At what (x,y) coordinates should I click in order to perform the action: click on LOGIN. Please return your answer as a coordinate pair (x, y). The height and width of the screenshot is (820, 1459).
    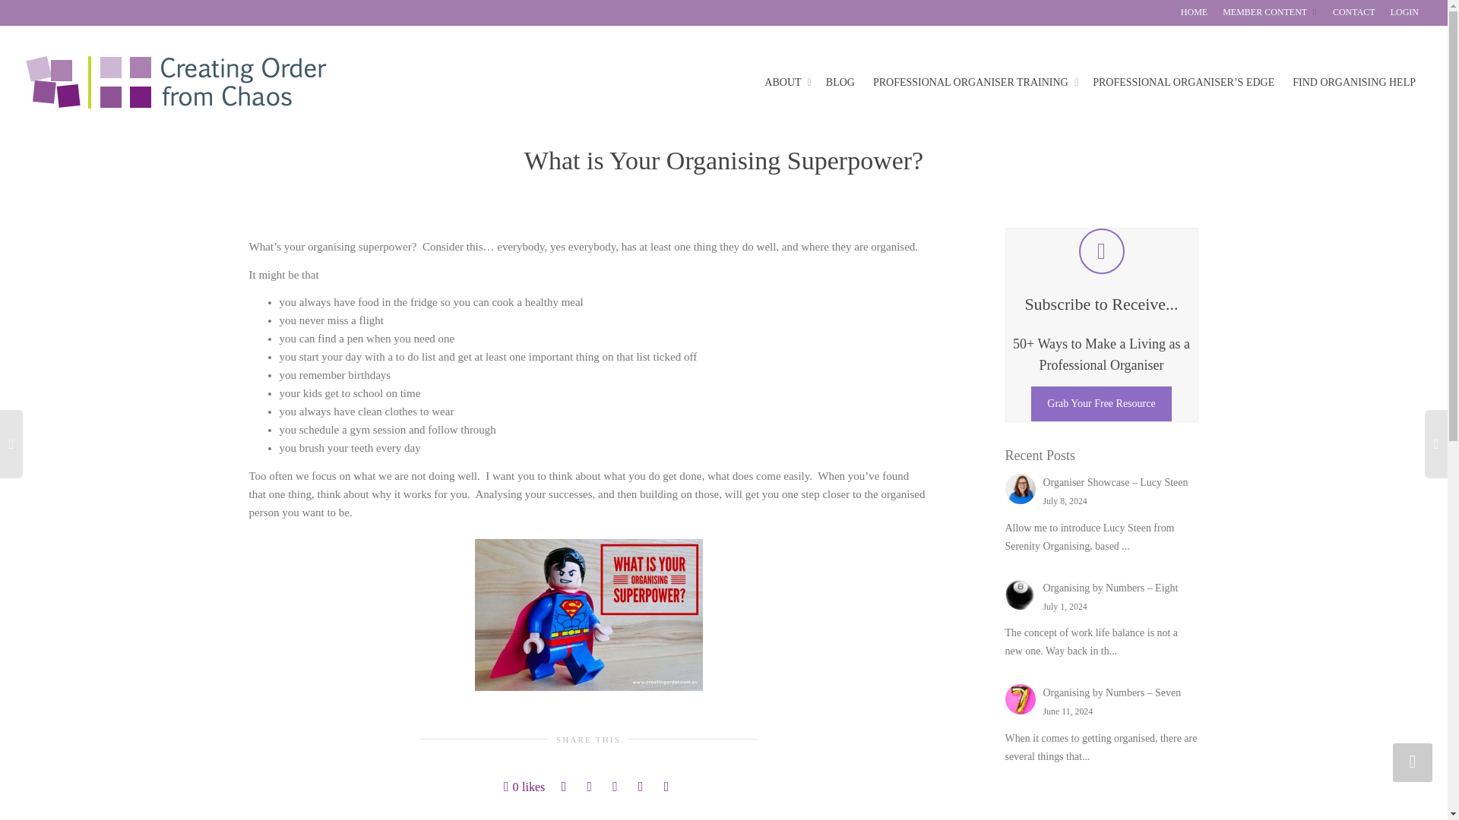
    Looking at the image, I should click on (1404, 12).